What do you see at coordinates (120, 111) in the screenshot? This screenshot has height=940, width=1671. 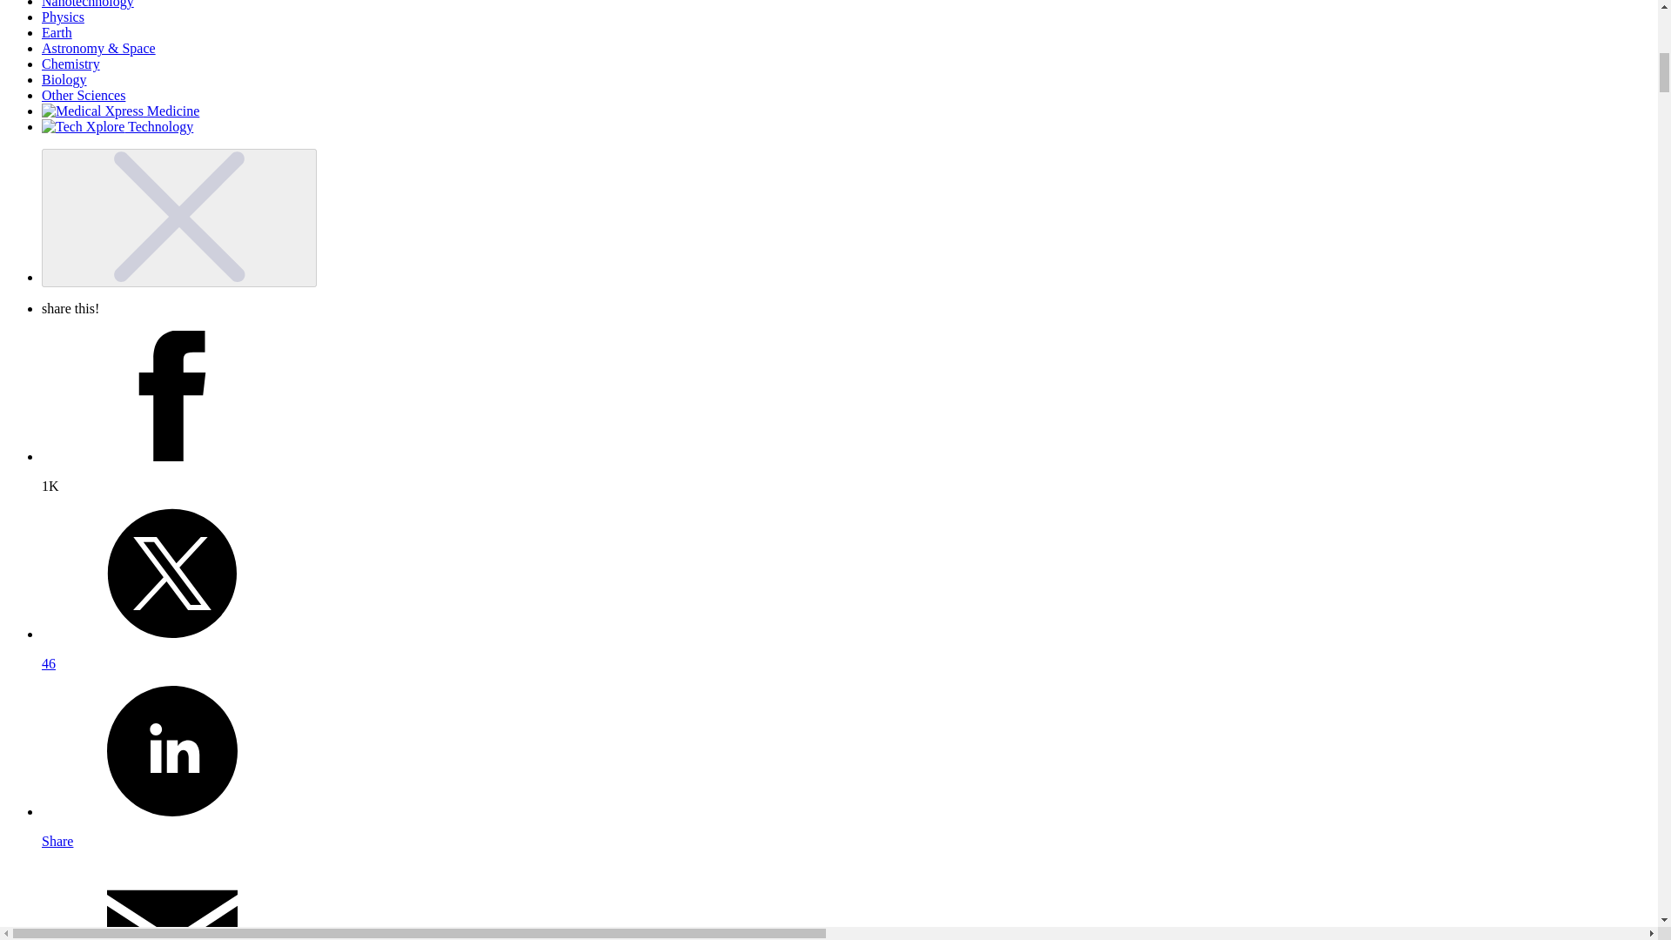 I see `Medicine` at bounding box center [120, 111].